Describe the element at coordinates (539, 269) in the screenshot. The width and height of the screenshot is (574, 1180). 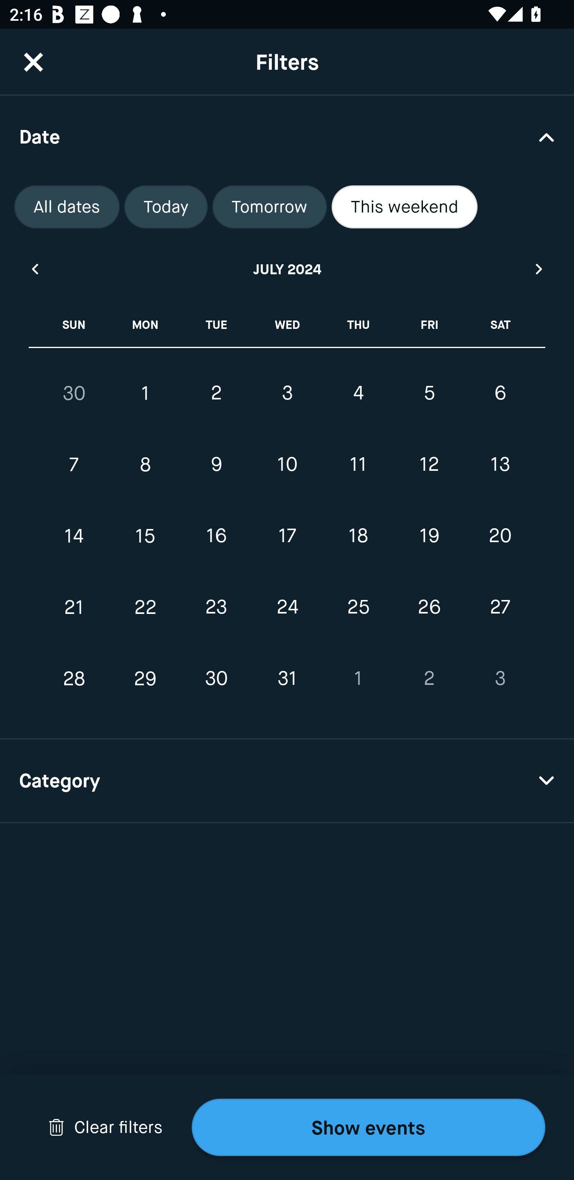
I see `Next` at that location.